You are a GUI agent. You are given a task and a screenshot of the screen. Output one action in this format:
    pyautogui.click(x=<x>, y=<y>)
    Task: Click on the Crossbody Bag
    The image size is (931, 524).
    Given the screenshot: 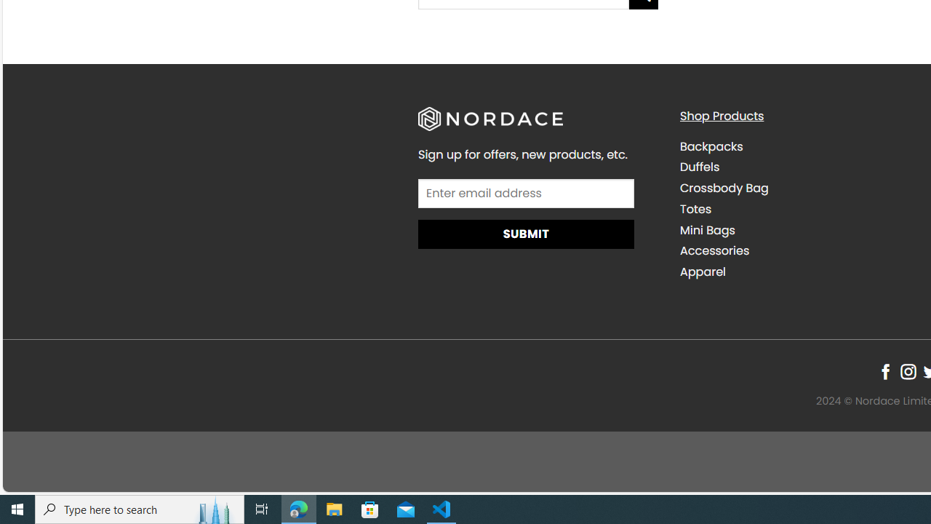 What is the action you would take?
    pyautogui.click(x=799, y=188)
    